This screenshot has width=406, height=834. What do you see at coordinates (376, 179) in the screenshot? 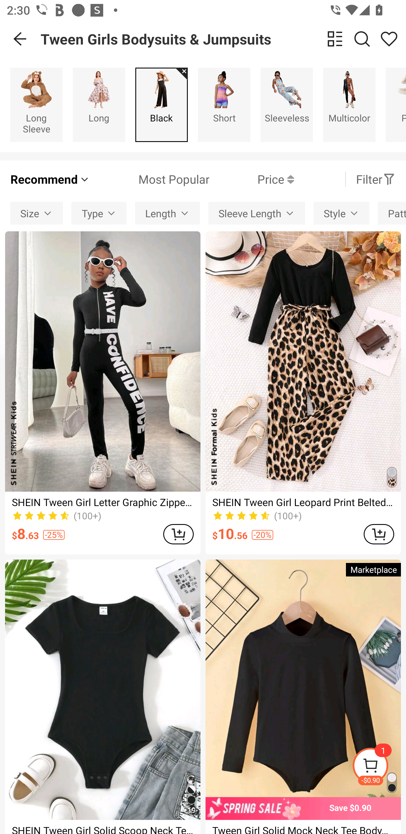
I see `Filter` at bounding box center [376, 179].